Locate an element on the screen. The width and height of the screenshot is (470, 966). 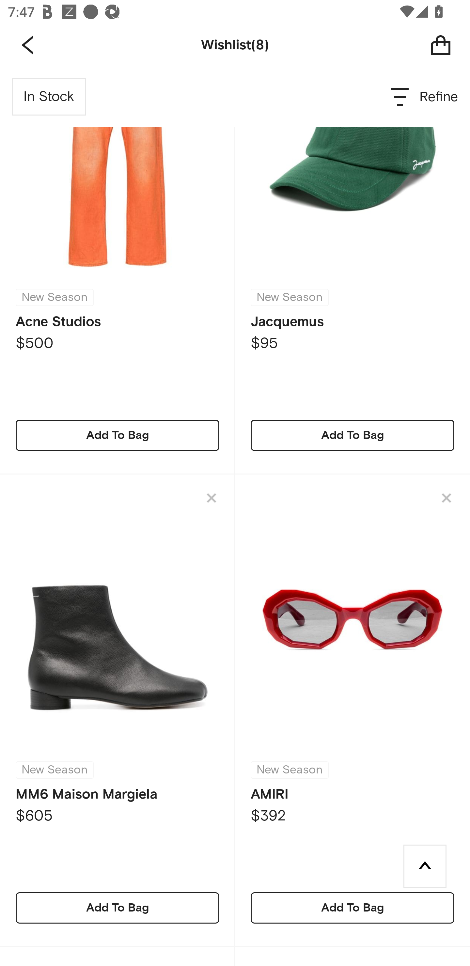
Add To Bag is located at coordinates (352, 435).